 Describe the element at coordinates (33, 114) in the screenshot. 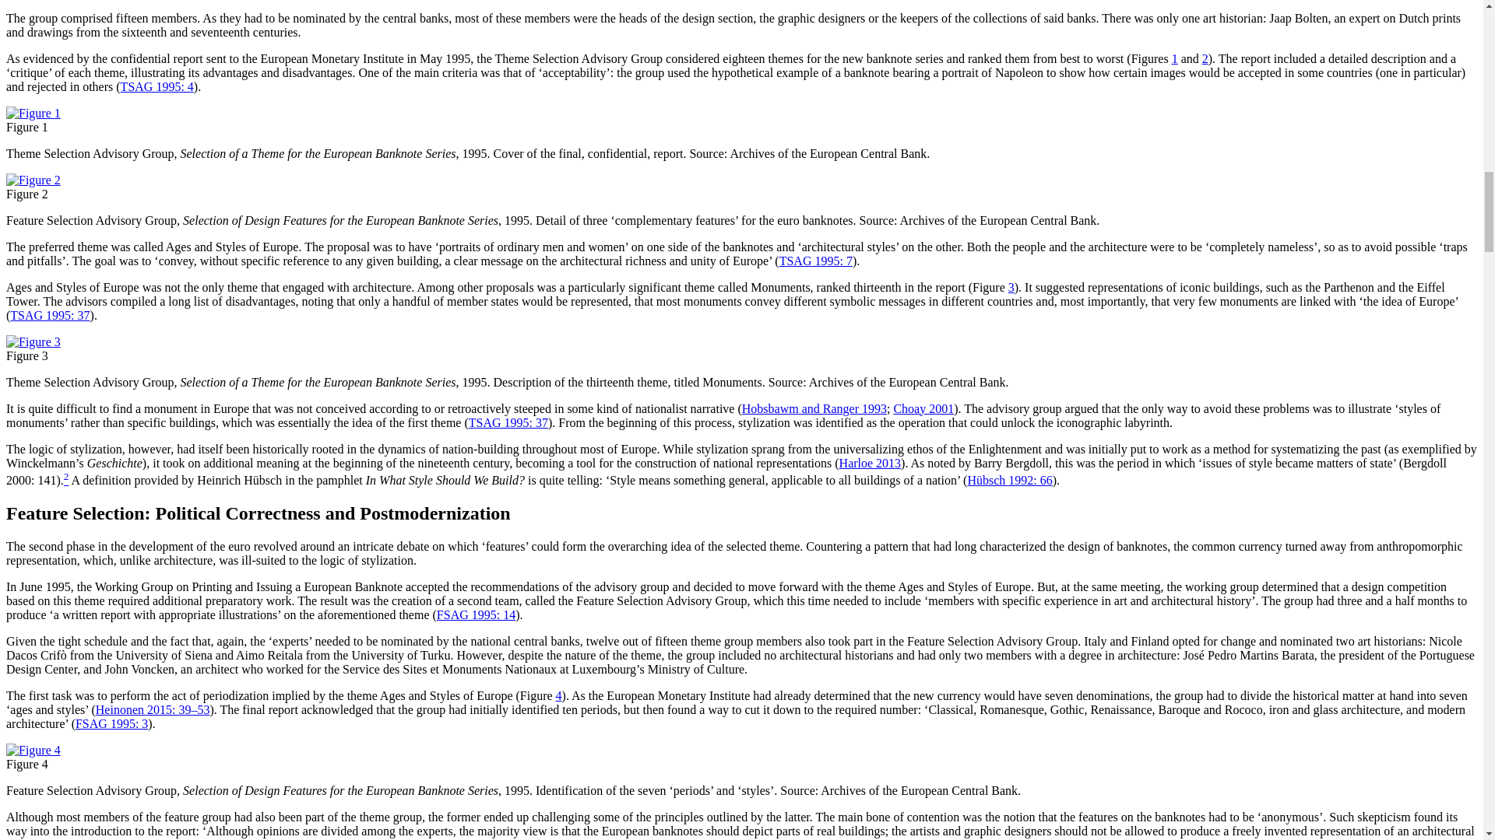

I see `Figure 1` at that location.